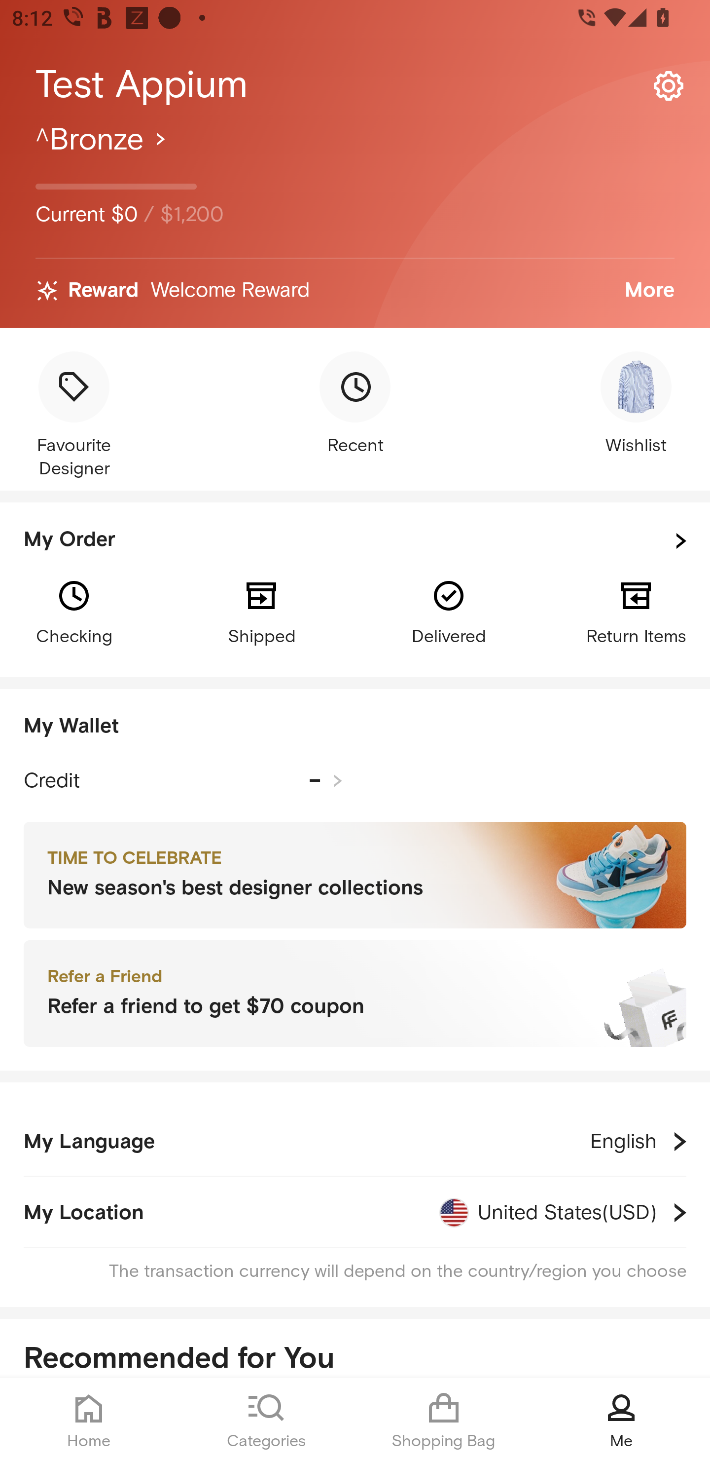 Image resolution: width=710 pixels, height=1461 pixels. What do you see at coordinates (636, 405) in the screenshot?
I see `Wishlist` at bounding box center [636, 405].